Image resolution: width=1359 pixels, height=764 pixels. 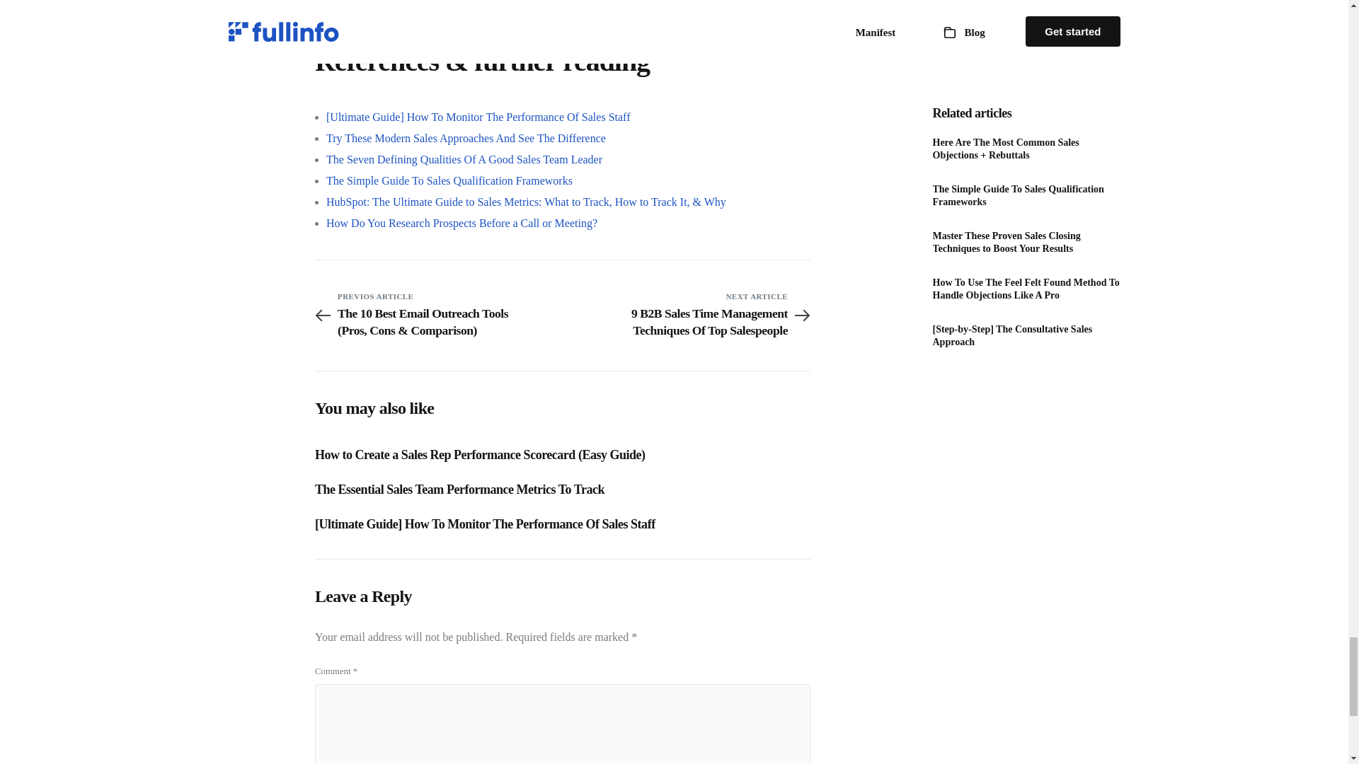 What do you see at coordinates (464, 160) in the screenshot?
I see `The Seven Defining Qualities Of A Good Sales Team Leader` at bounding box center [464, 160].